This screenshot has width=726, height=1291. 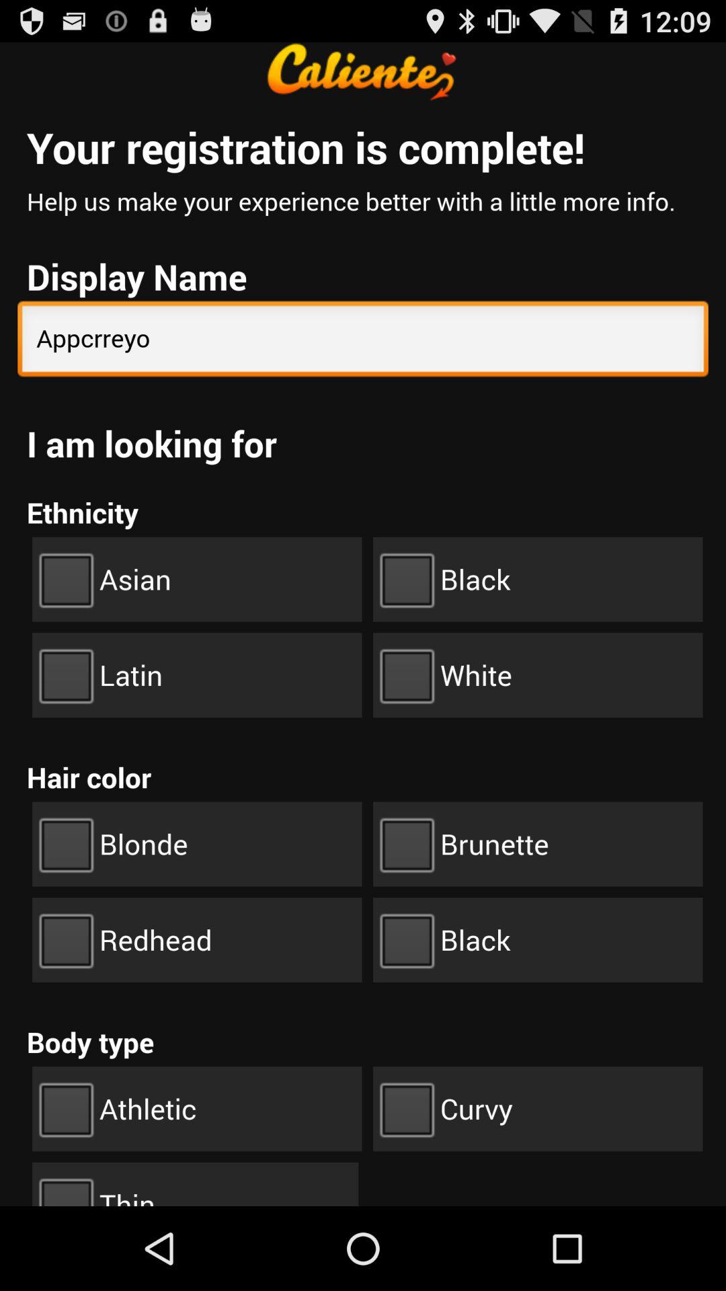 What do you see at coordinates (363, 342) in the screenshot?
I see `select the first text field on the web page` at bounding box center [363, 342].